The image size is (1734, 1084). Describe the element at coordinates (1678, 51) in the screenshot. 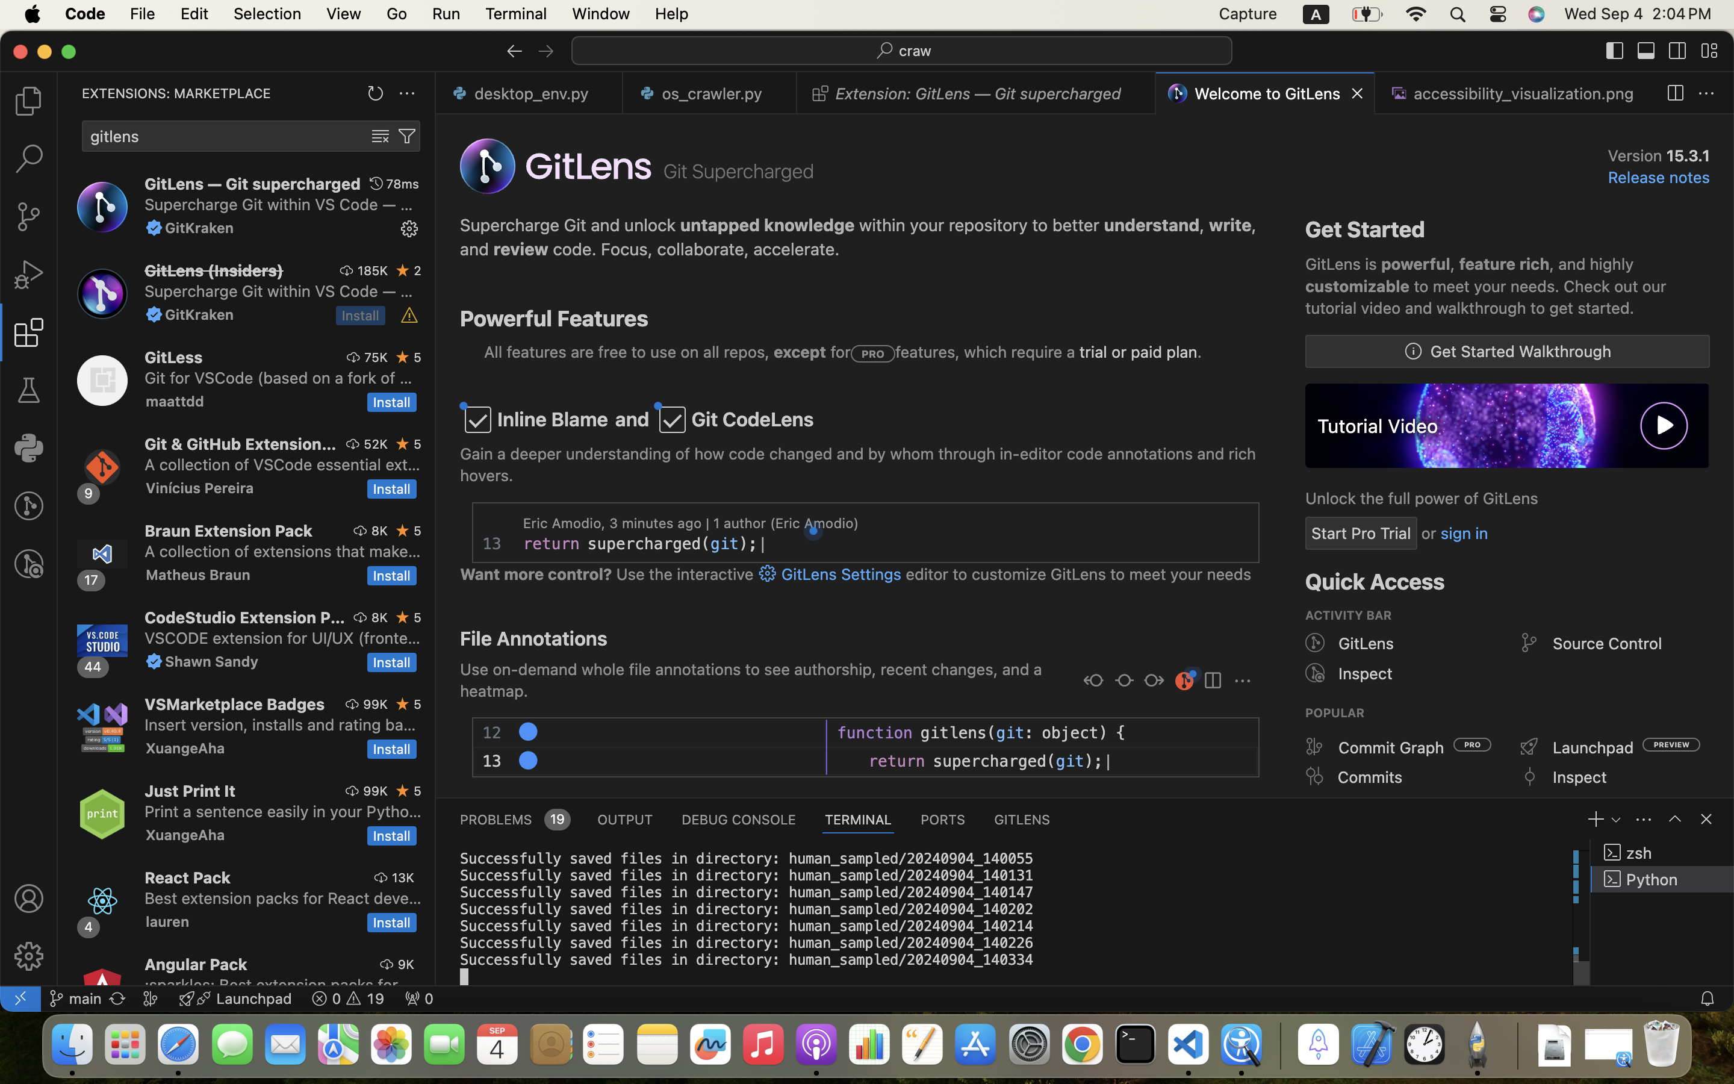

I see `` at that location.